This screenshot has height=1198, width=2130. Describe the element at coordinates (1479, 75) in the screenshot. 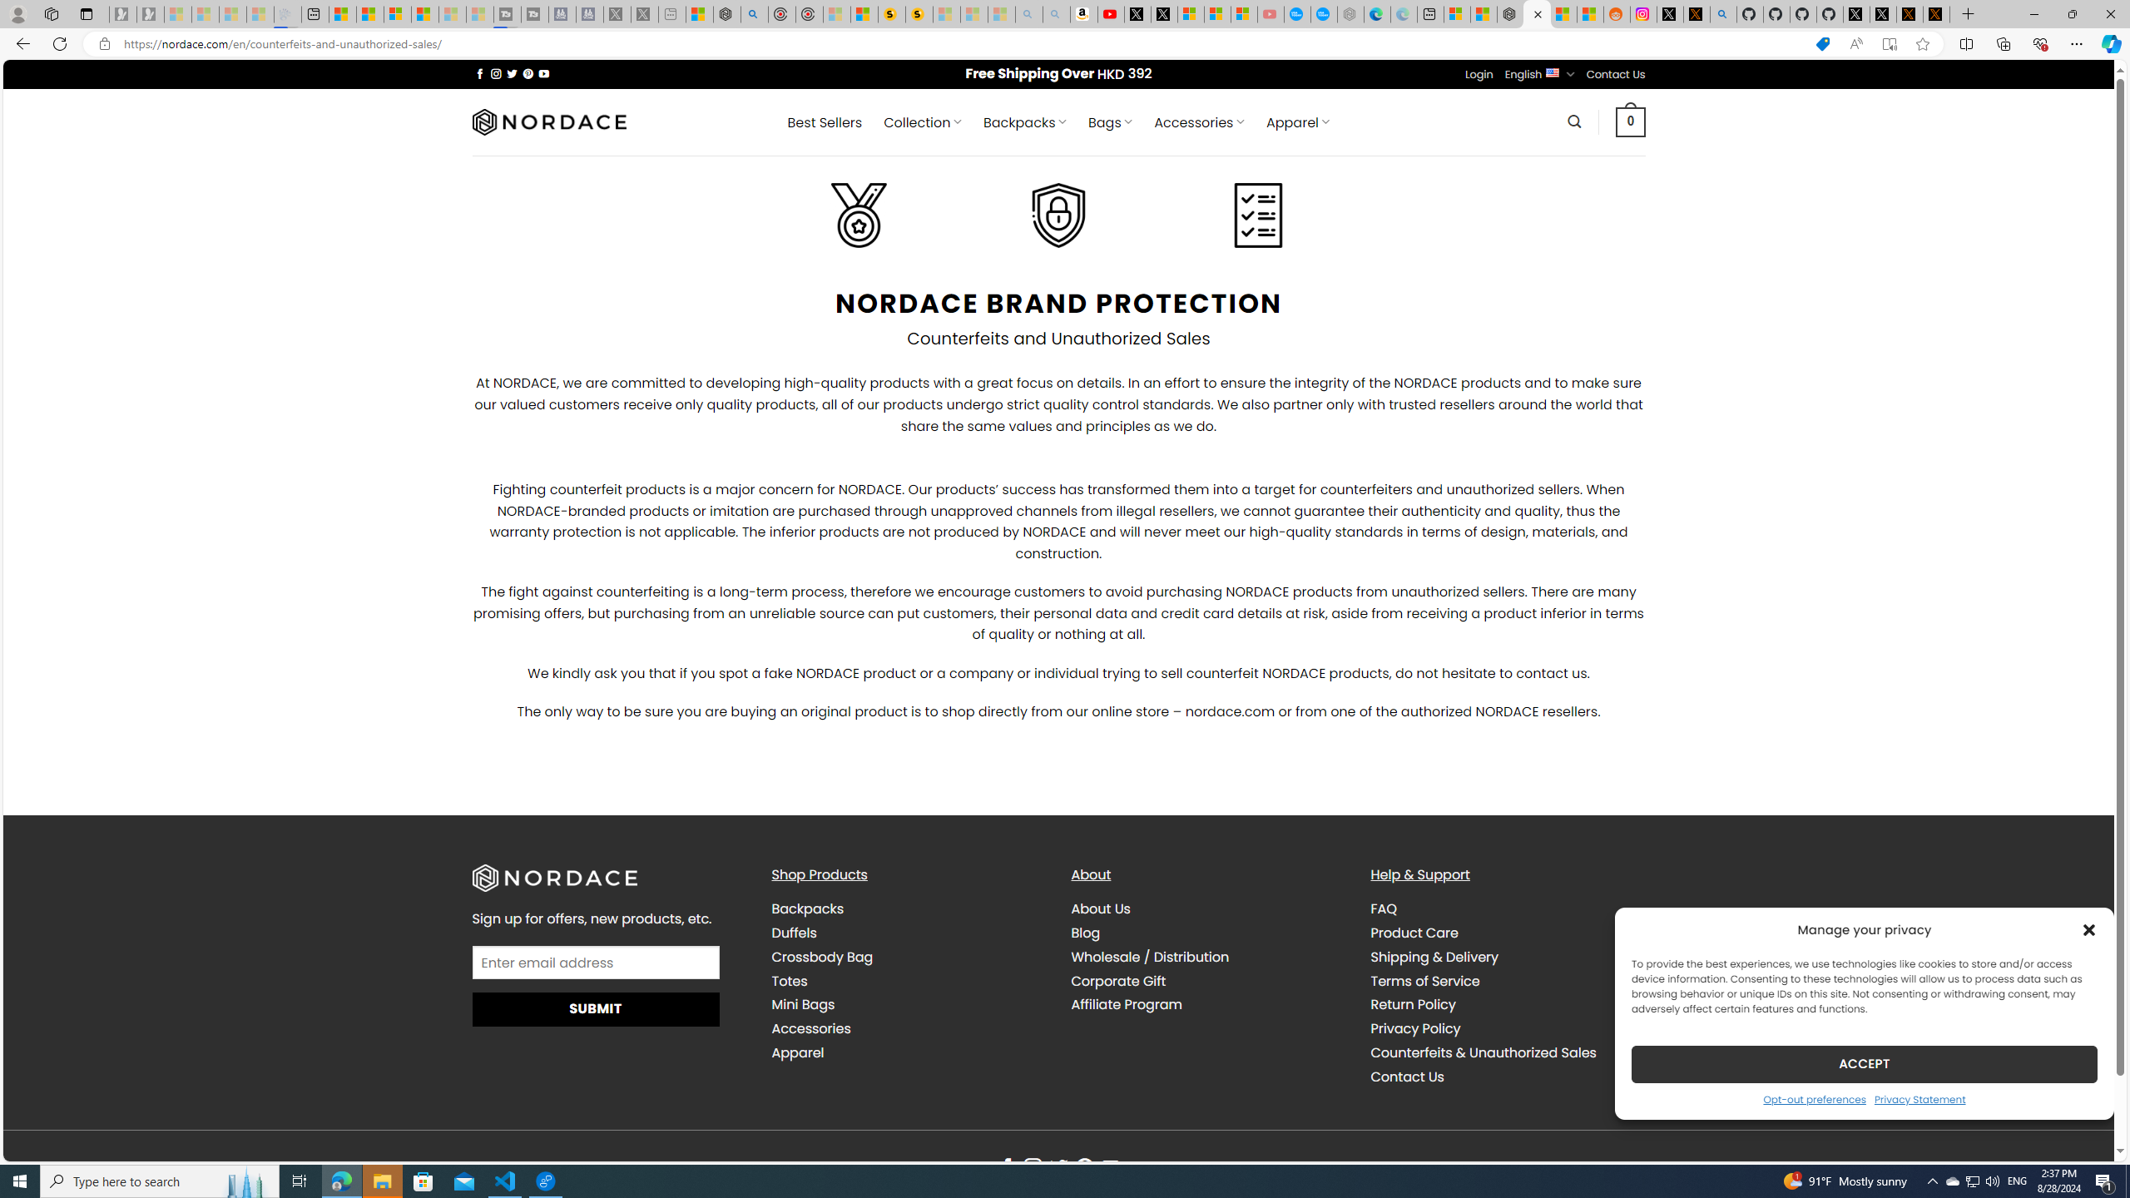

I see `Login` at that location.